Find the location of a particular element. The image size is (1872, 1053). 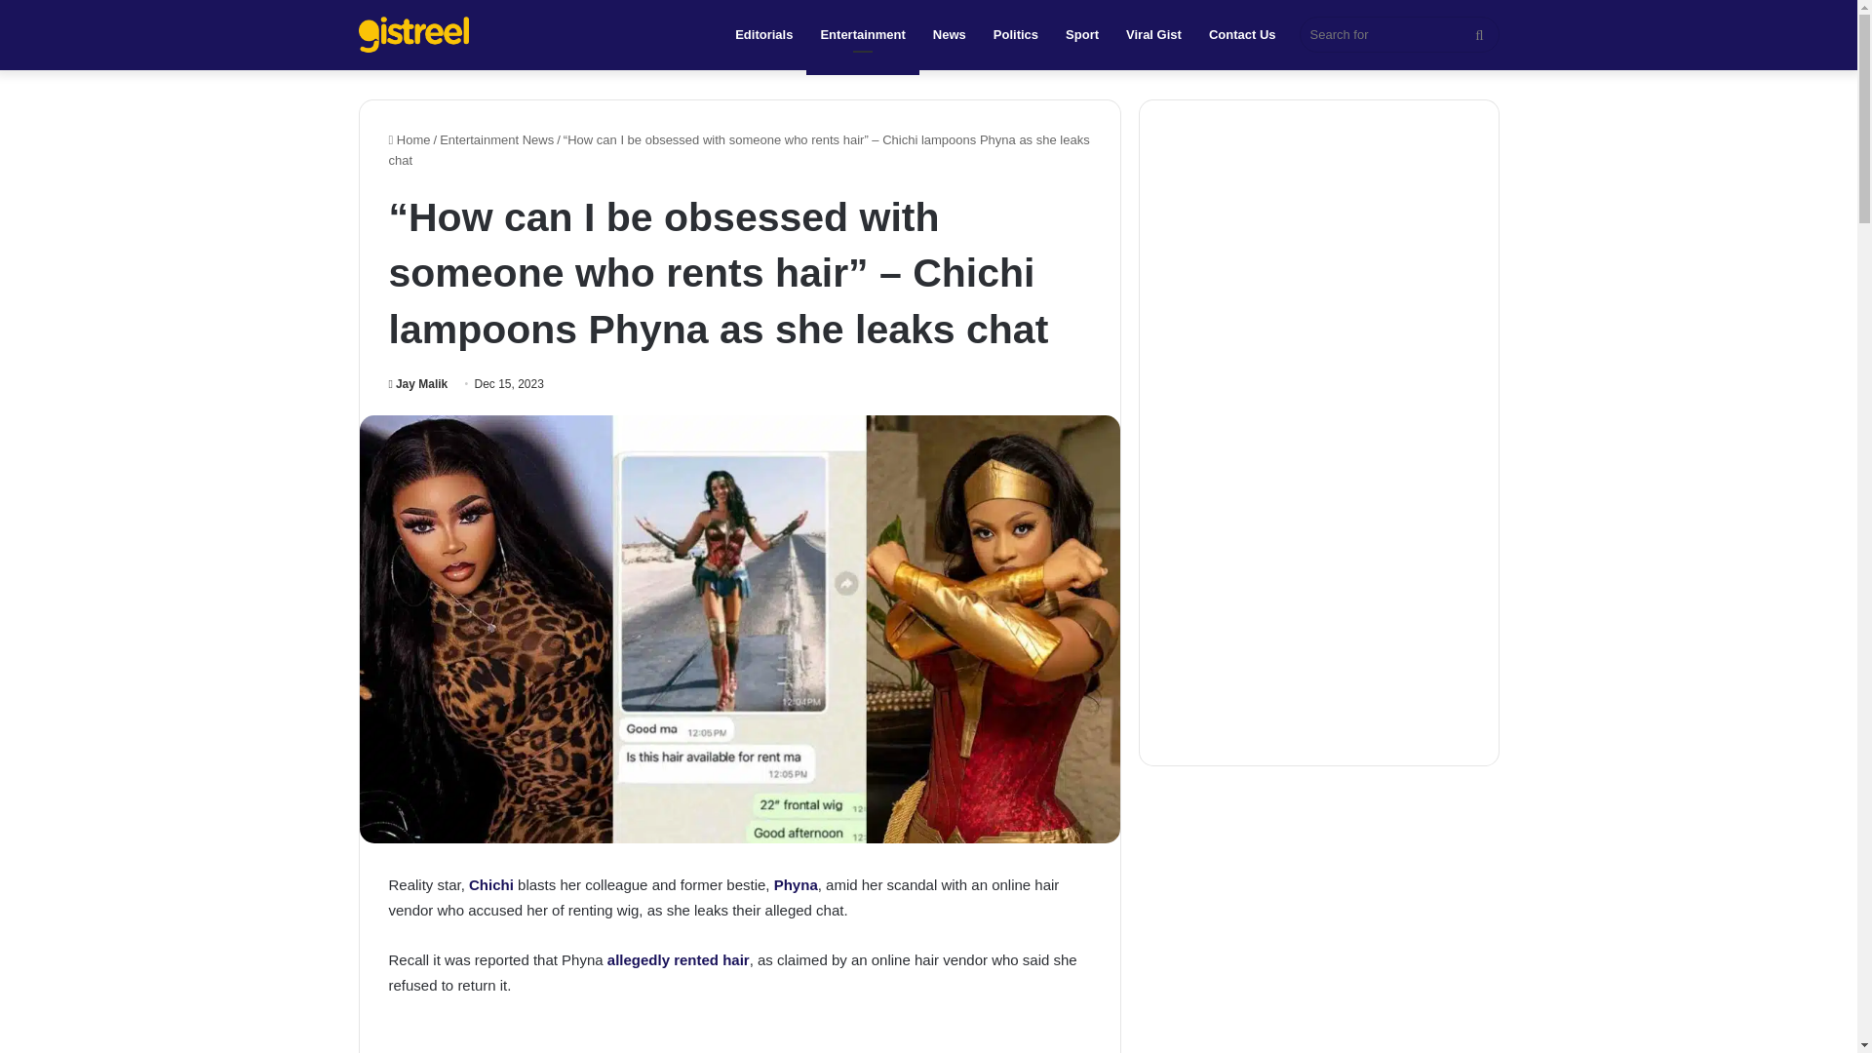

Entertainment is located at coordinates (862, 35).